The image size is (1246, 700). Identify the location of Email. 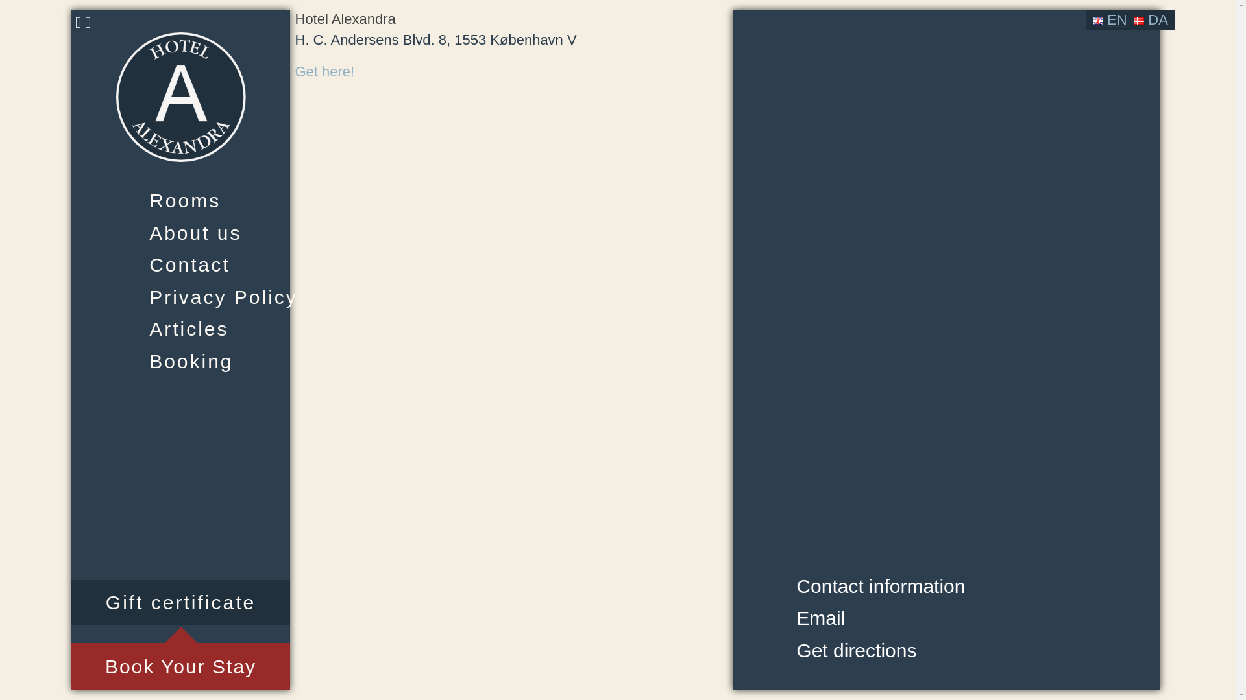
(880, 618).